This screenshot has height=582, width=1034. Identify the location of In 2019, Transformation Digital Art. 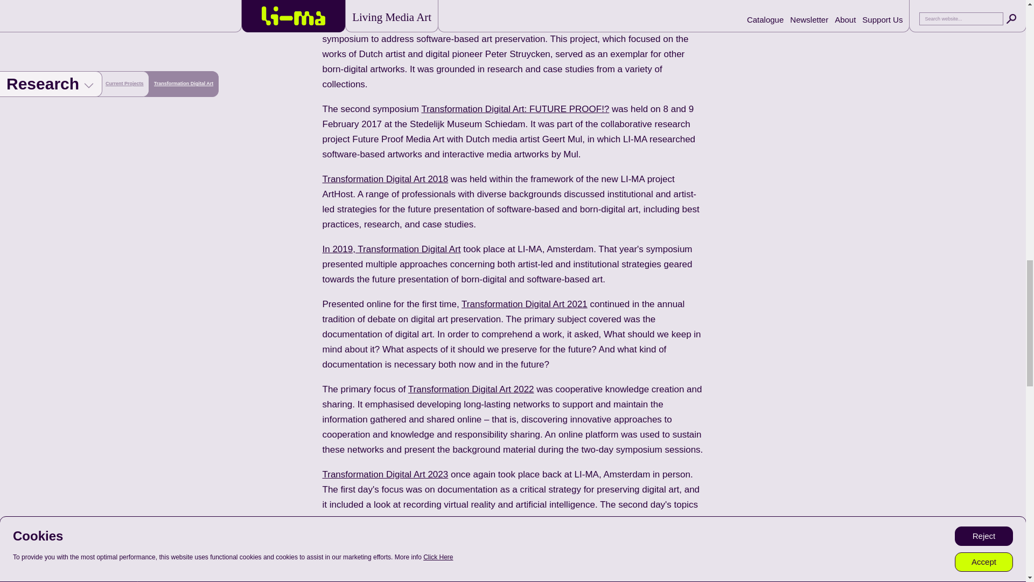
(391, 249).